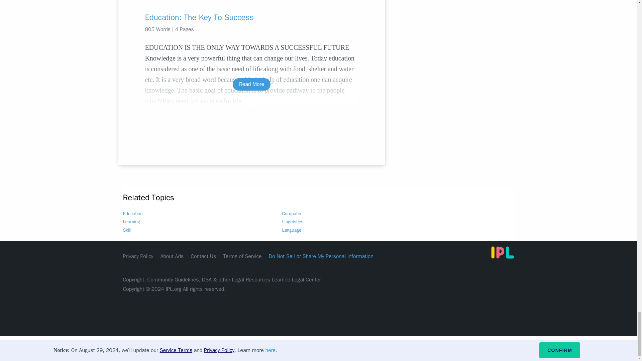 The image size is (642, 361). I want to click on Skill, so click(127, 230).